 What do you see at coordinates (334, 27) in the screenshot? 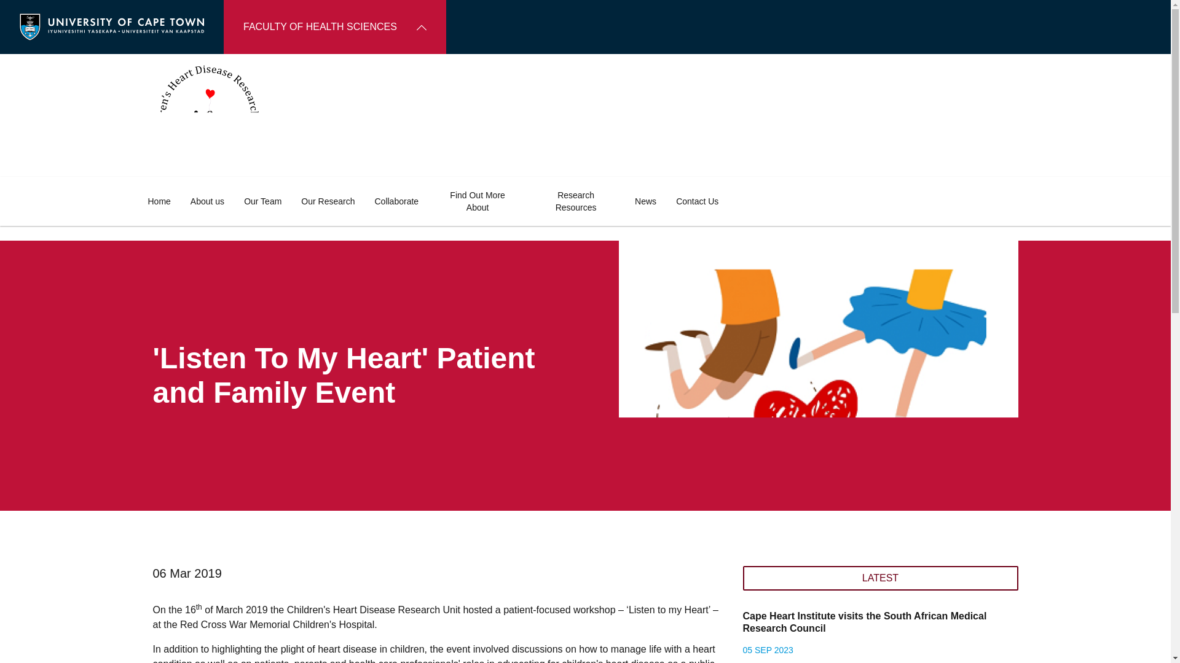
I see `FACULTY OF HEALTH SCIENCES` at bounding box center [334, 27].